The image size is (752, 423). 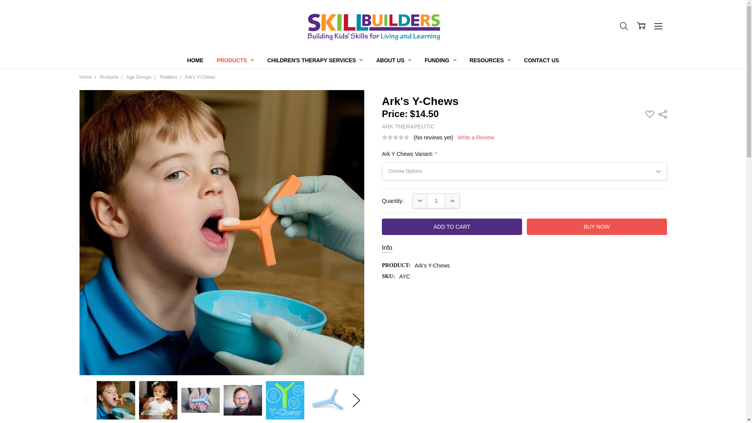 What do you see at coordinates (195, 60) in the screenshot?
I see `HOME` at bounding box center [195, 60].